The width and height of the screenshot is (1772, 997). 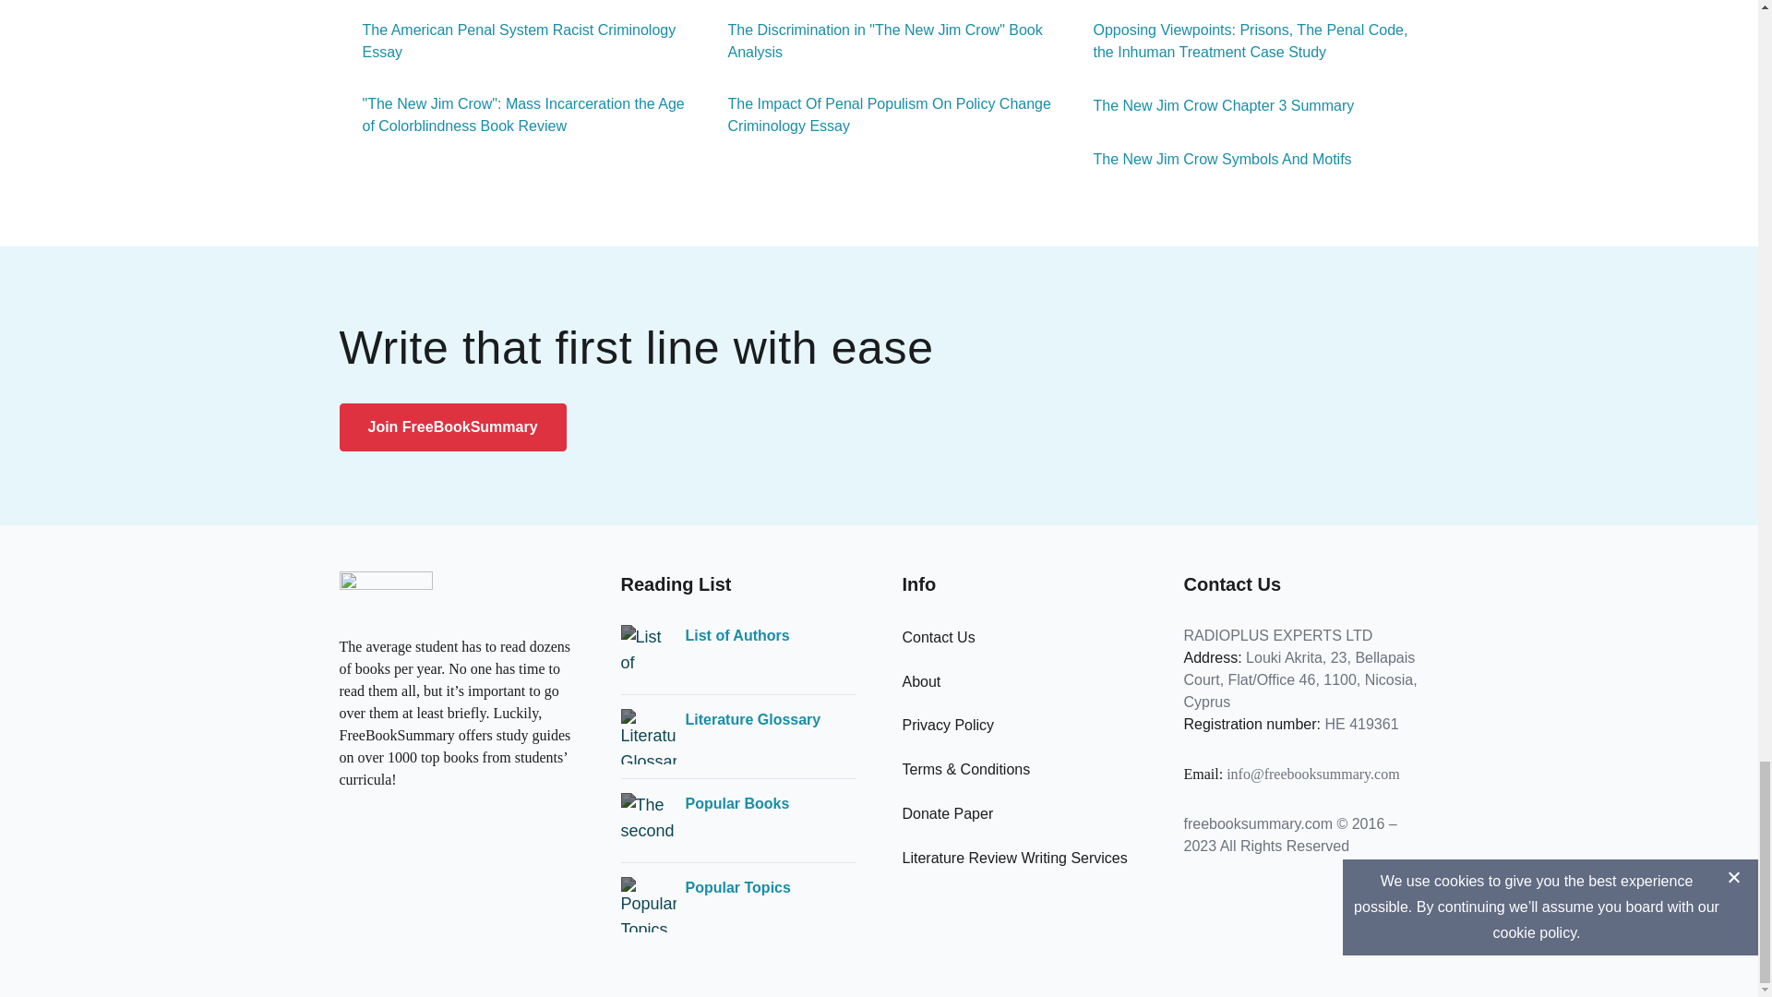 What do you see at coordinates (1213, 105) in the screenshot?
I see `The New Jim Crow Chapter 3 Summary` at bounding box center [1213, 105].